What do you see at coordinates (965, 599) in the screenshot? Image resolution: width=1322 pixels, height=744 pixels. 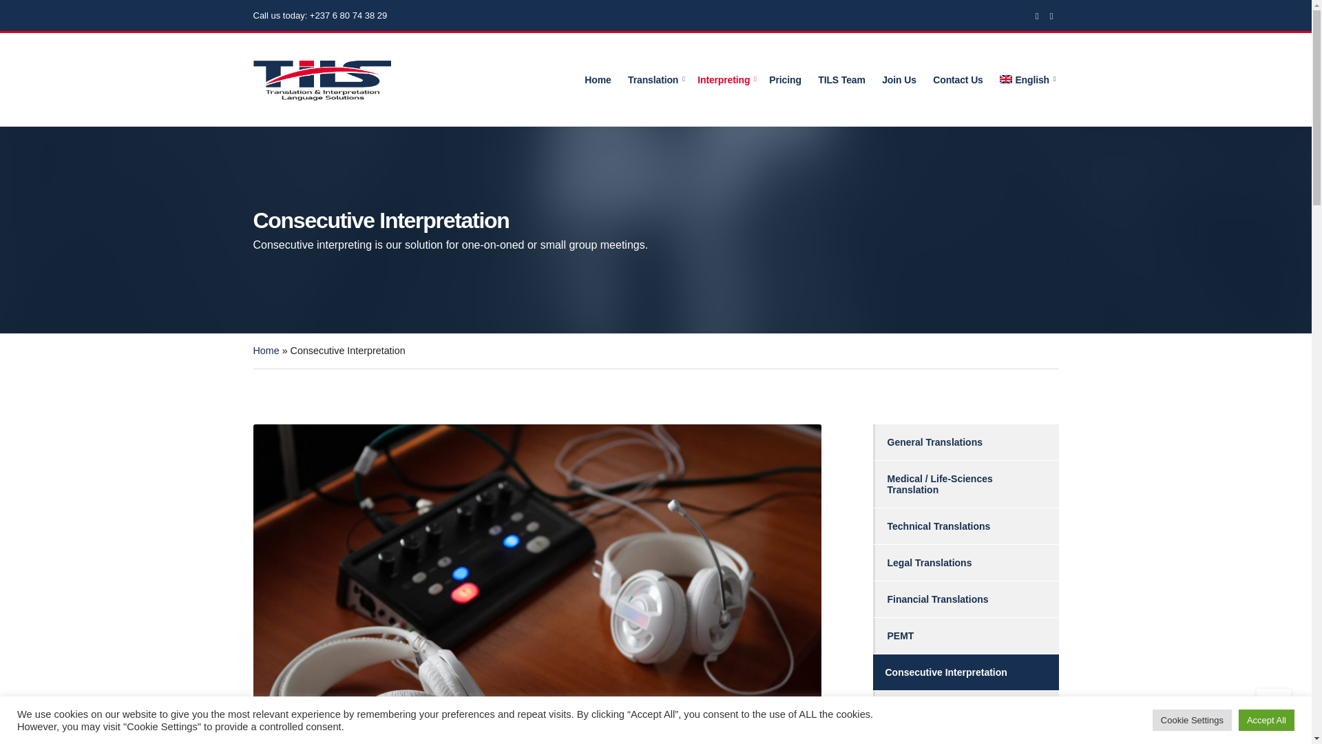 I see `Financial Translations` at bounding box center [965, 599].